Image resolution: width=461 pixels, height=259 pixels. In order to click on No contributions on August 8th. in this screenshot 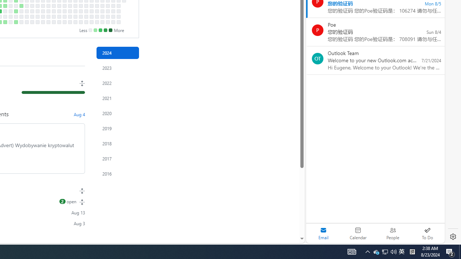, I will do `click(10, 11)`.